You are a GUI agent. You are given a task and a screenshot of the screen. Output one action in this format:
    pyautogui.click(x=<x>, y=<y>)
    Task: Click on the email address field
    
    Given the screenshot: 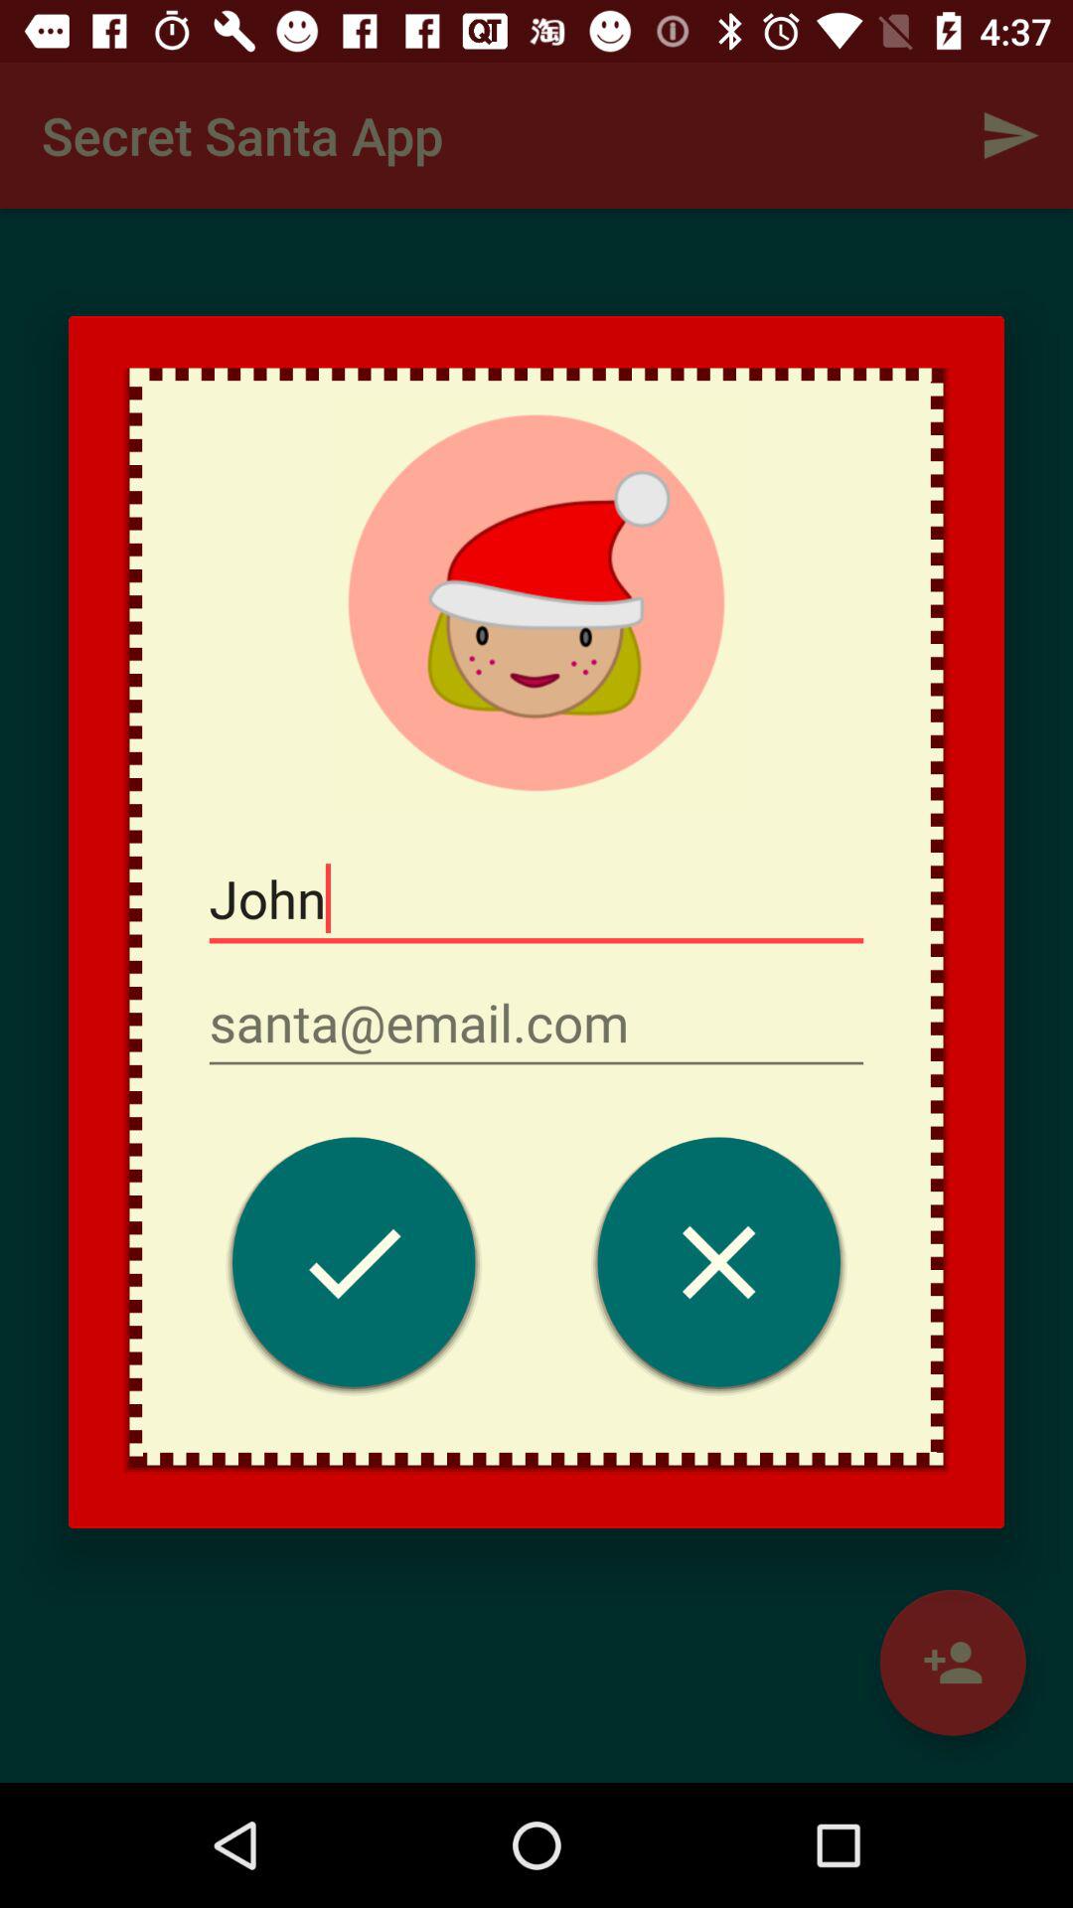 What is the action you would take?
    pyautogui.click(x=536, y=1024)
    